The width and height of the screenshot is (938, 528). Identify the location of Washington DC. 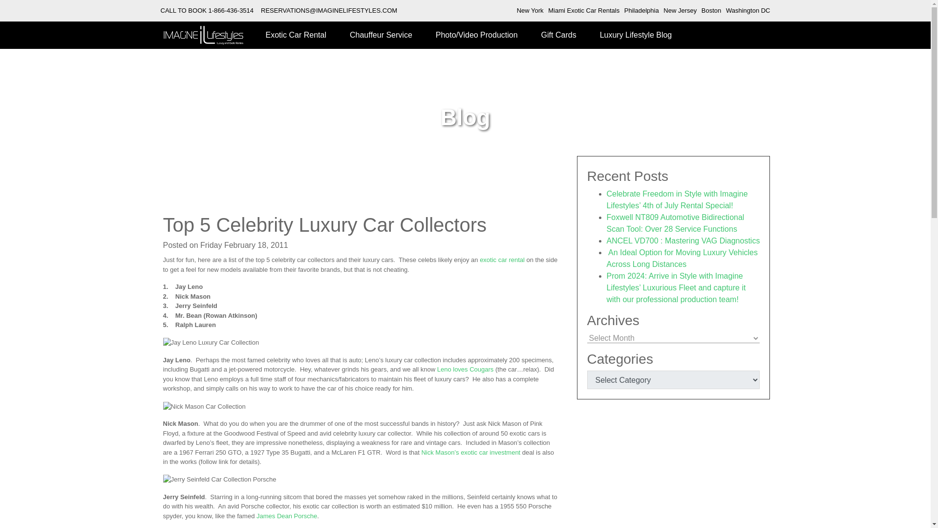
(748, 11).